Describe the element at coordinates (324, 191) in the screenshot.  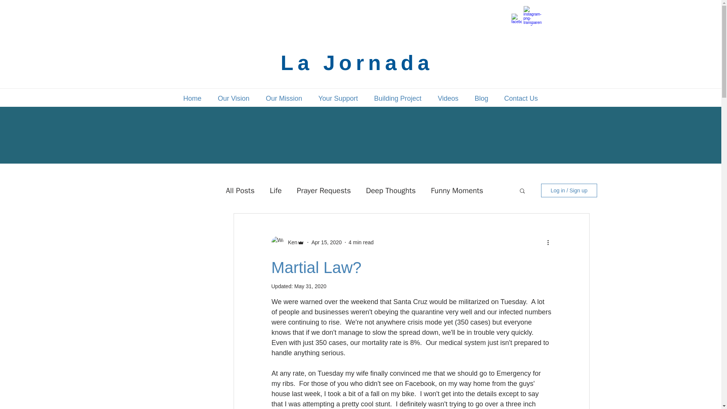
I see `Prayer Requests` at that location.